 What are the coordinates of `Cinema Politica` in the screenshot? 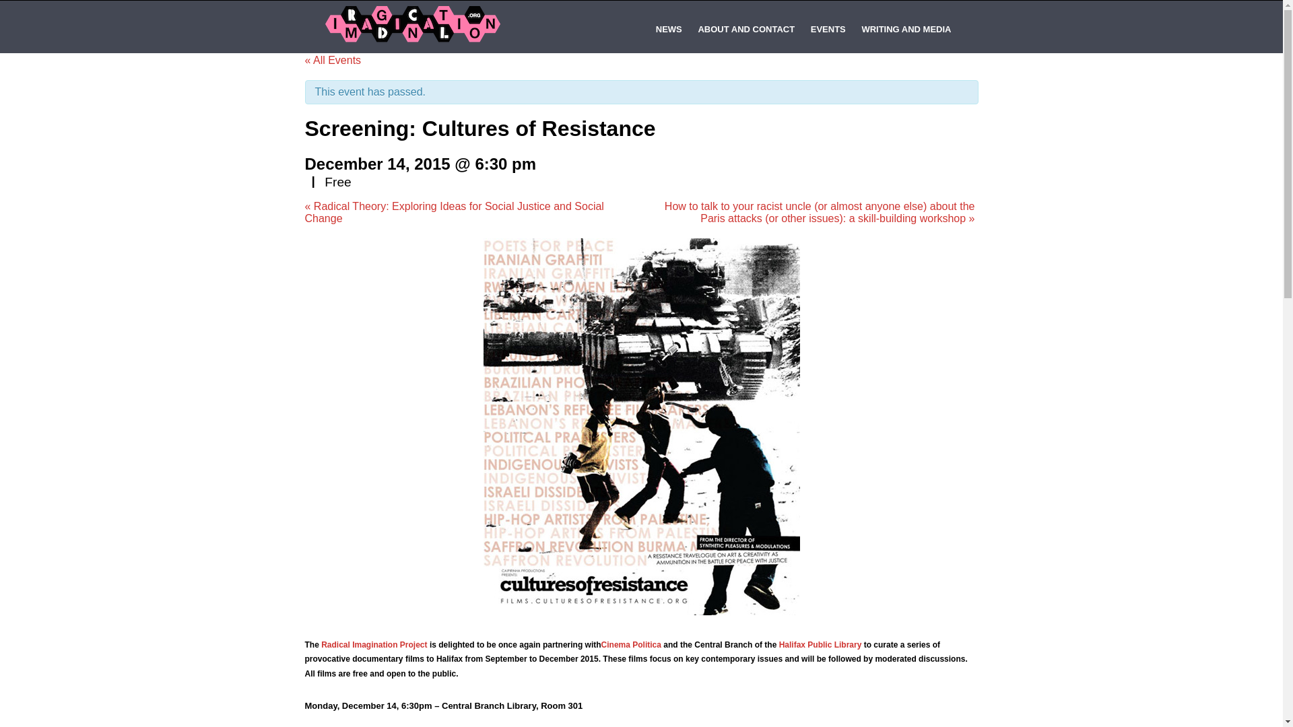 It's located at (630, 645).